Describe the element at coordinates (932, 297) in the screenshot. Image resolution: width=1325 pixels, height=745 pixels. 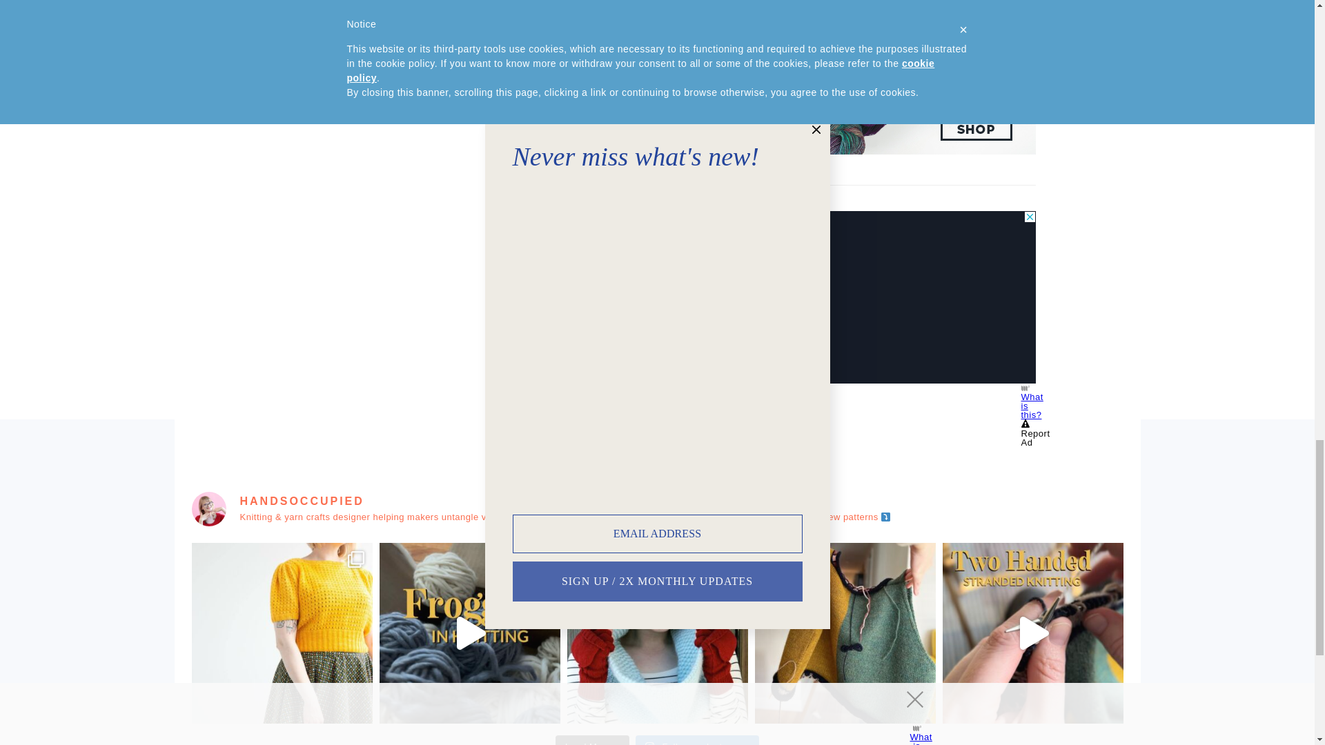
I see `3rd party ad content` at that location.